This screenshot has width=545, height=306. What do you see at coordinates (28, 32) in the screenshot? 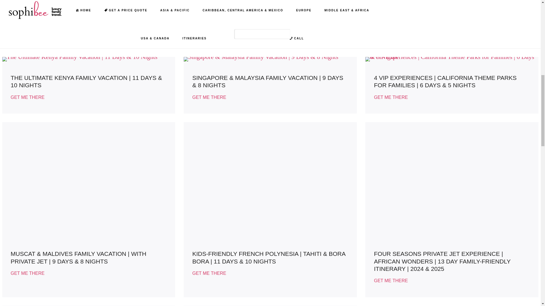
I see `GET ME THERE` at bounding box center [28, 32].